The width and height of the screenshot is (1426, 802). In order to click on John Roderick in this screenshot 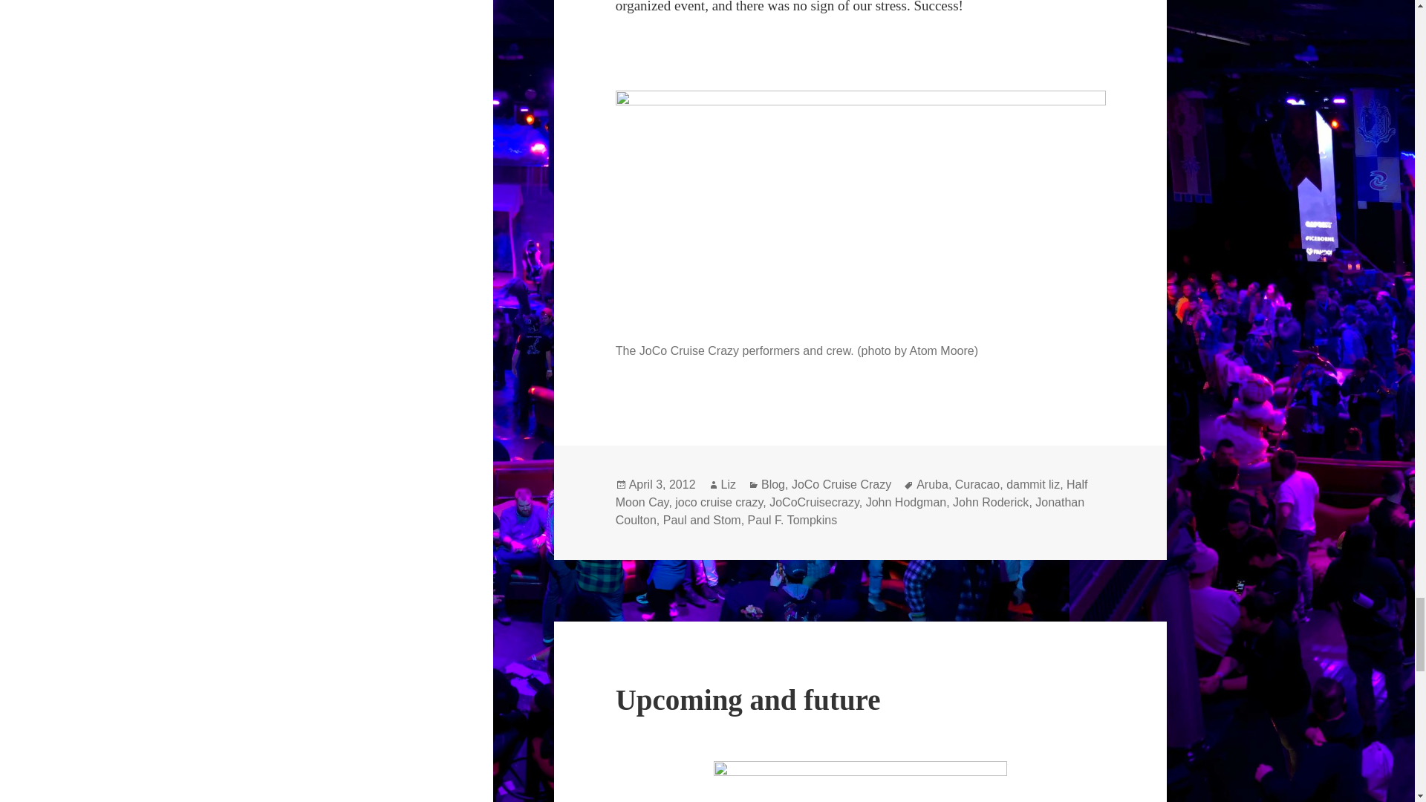, I will do `click(990, 502)`.